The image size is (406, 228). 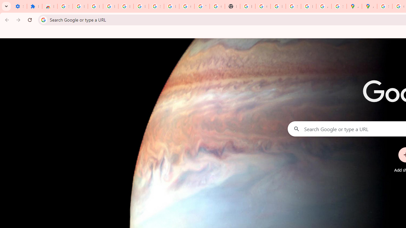 I want to click on https://scholar.google.com/, so click(x=247, y=6).